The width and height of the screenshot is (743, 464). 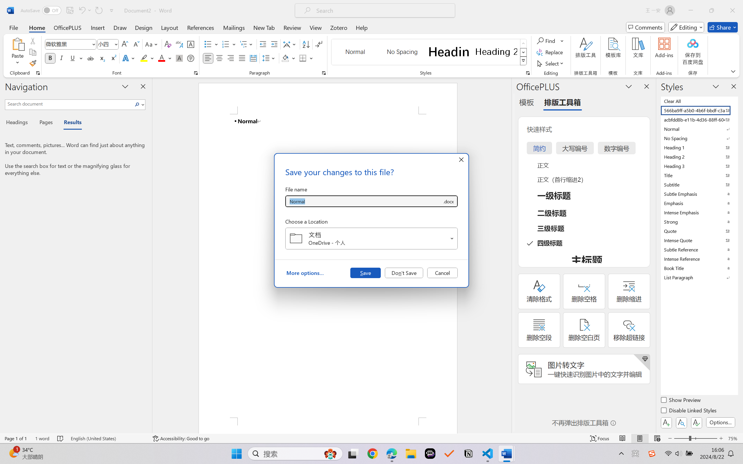 What do you see at coordinates (191, 44) in the screenshot?
I see `Character Border` at bounding box center [191, 44].